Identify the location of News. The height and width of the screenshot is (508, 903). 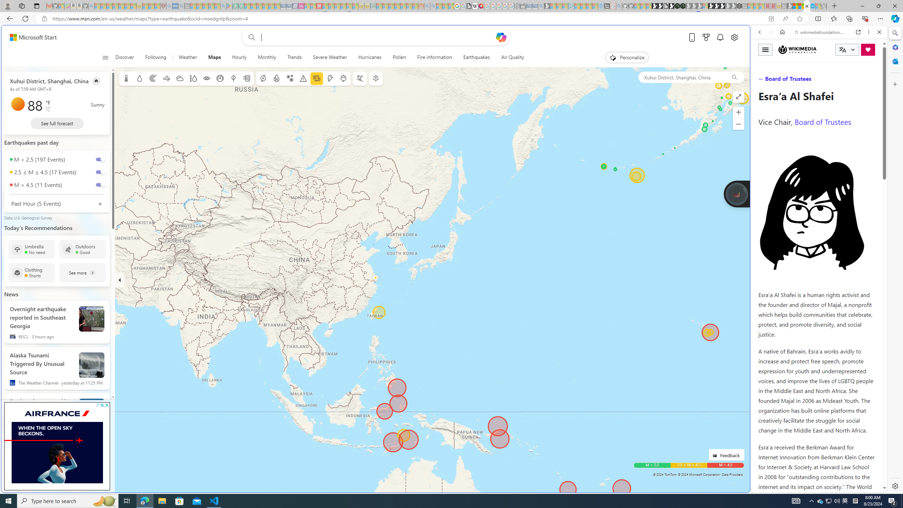
(11, 294).